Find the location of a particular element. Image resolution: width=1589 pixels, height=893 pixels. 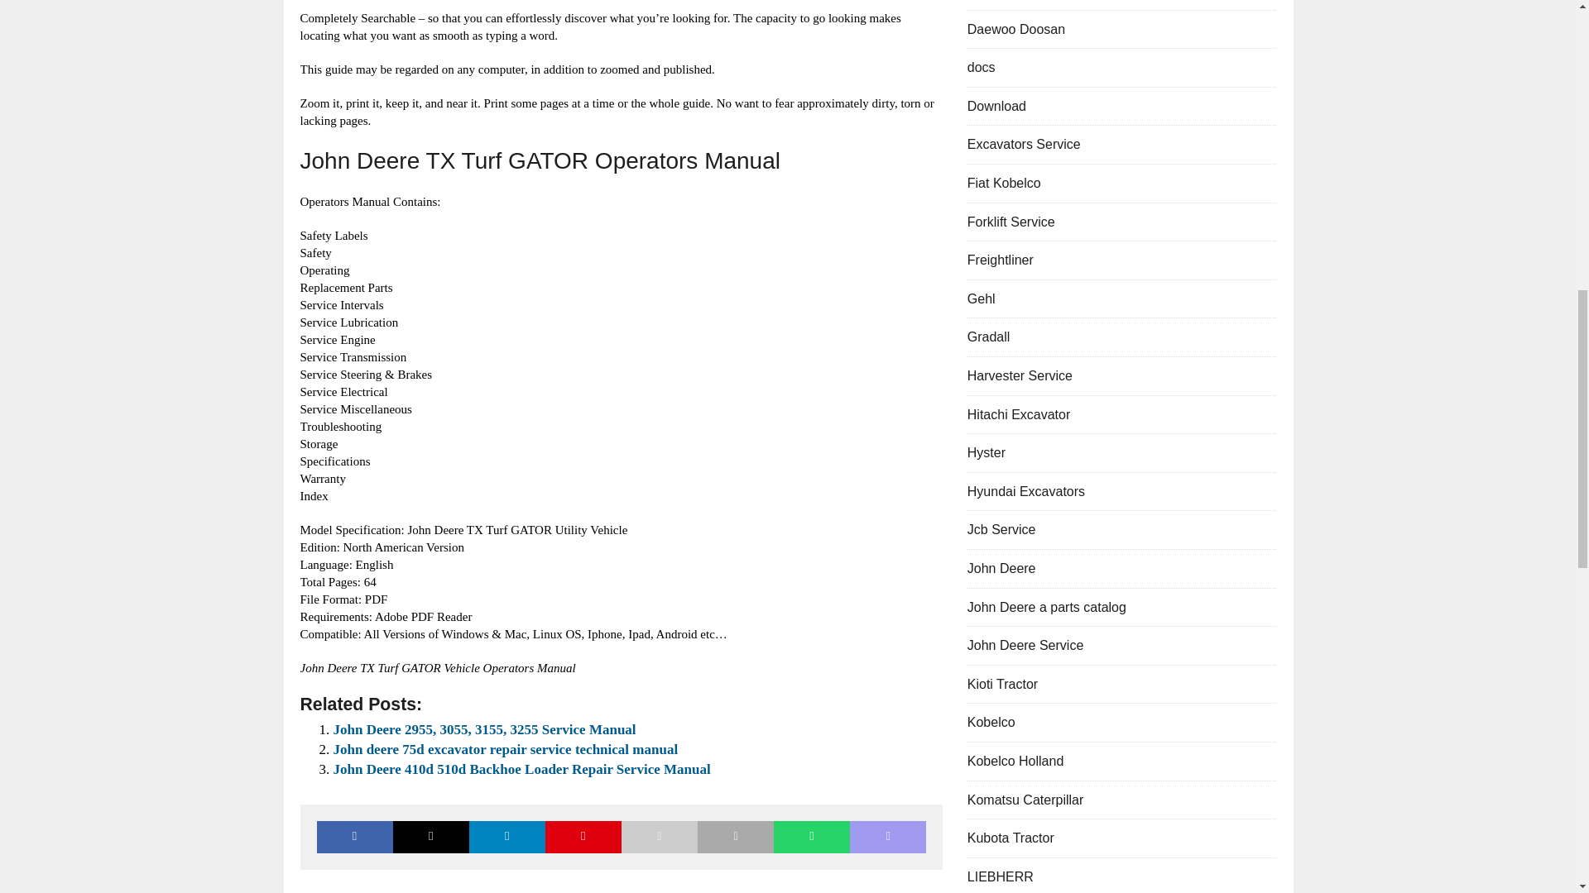

Pin This Post is located at coordinates (583, 837).